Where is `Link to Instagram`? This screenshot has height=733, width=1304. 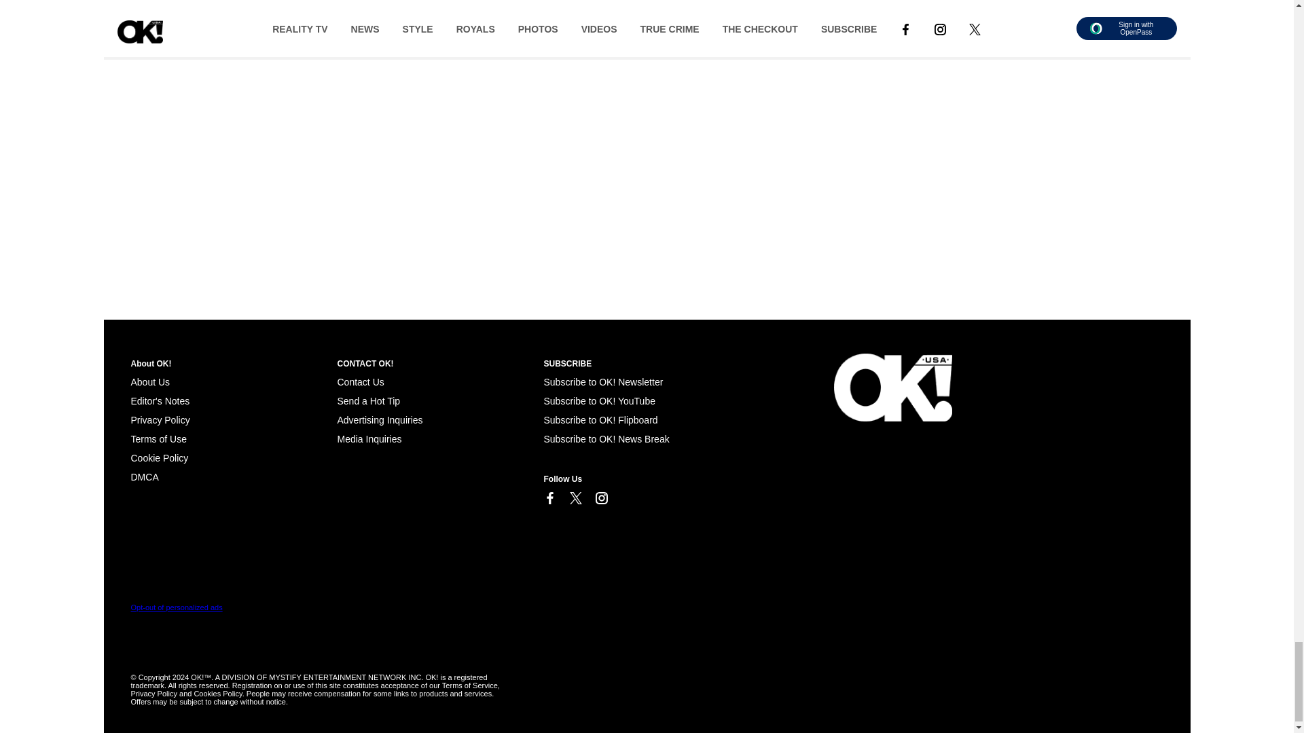
Link to Instagram is located at coordinates (600, 498).